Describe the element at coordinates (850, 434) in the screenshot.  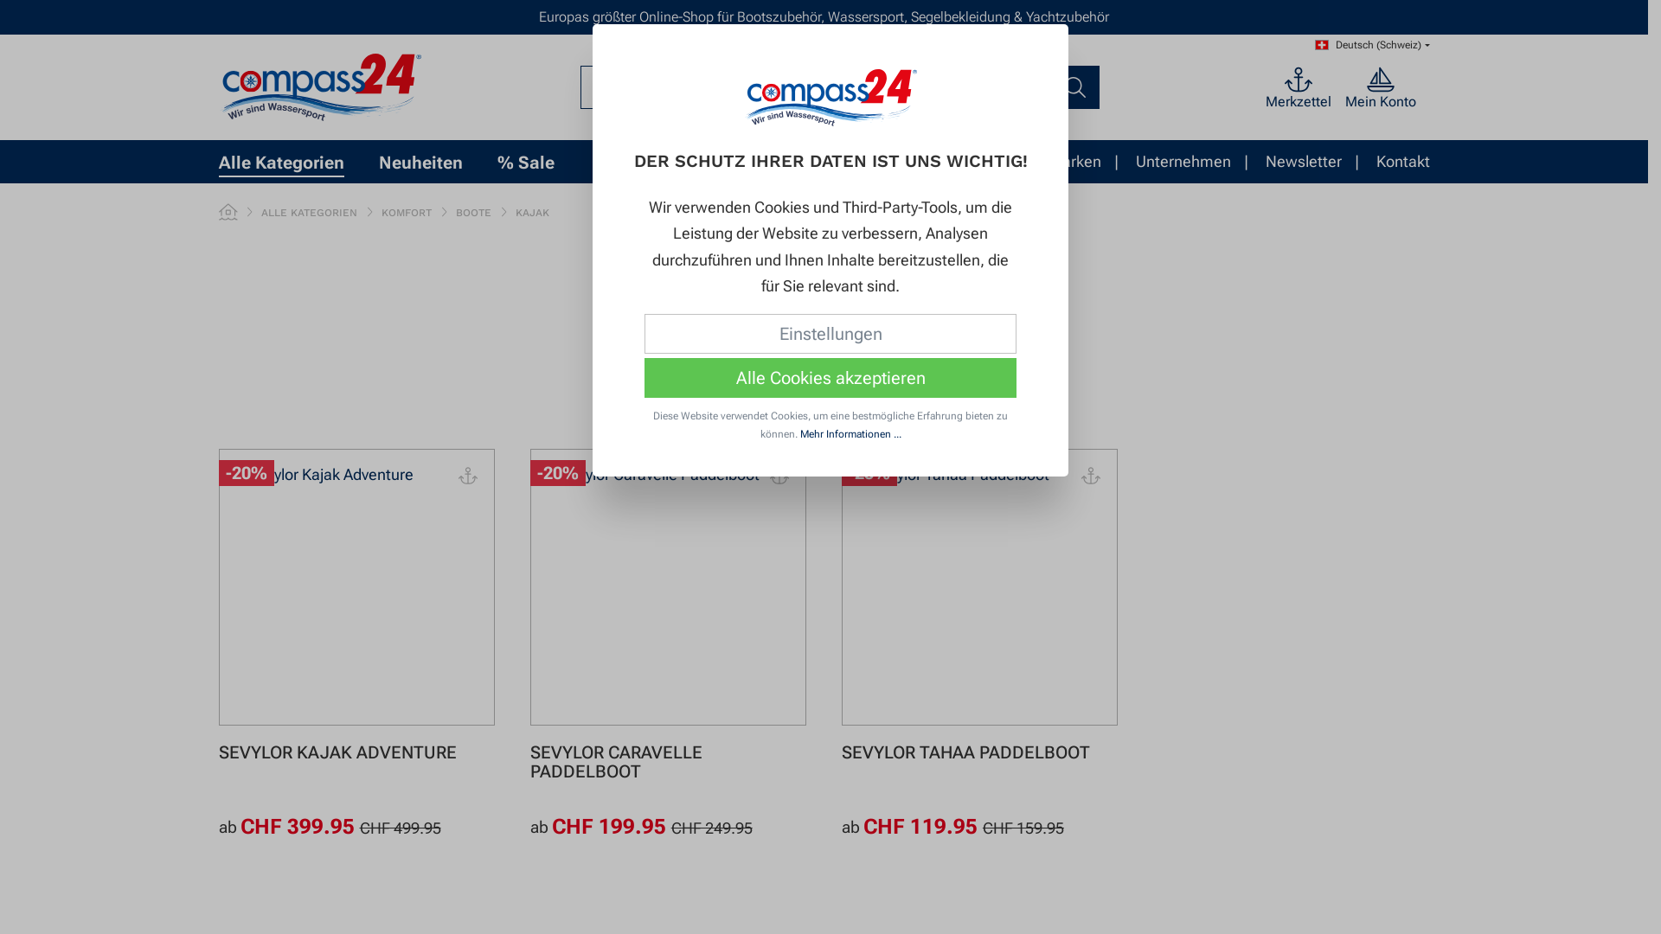
I see `Mehr Informationen ...` at that location.